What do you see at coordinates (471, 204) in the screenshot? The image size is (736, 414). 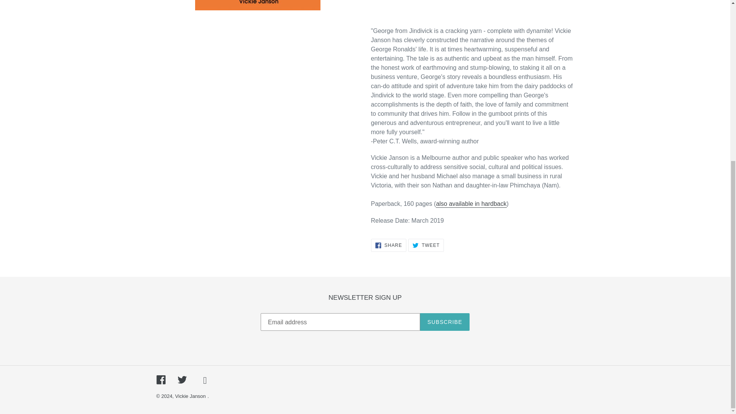 I see `SUBSCRIBE` at bounding box center [471, 204].